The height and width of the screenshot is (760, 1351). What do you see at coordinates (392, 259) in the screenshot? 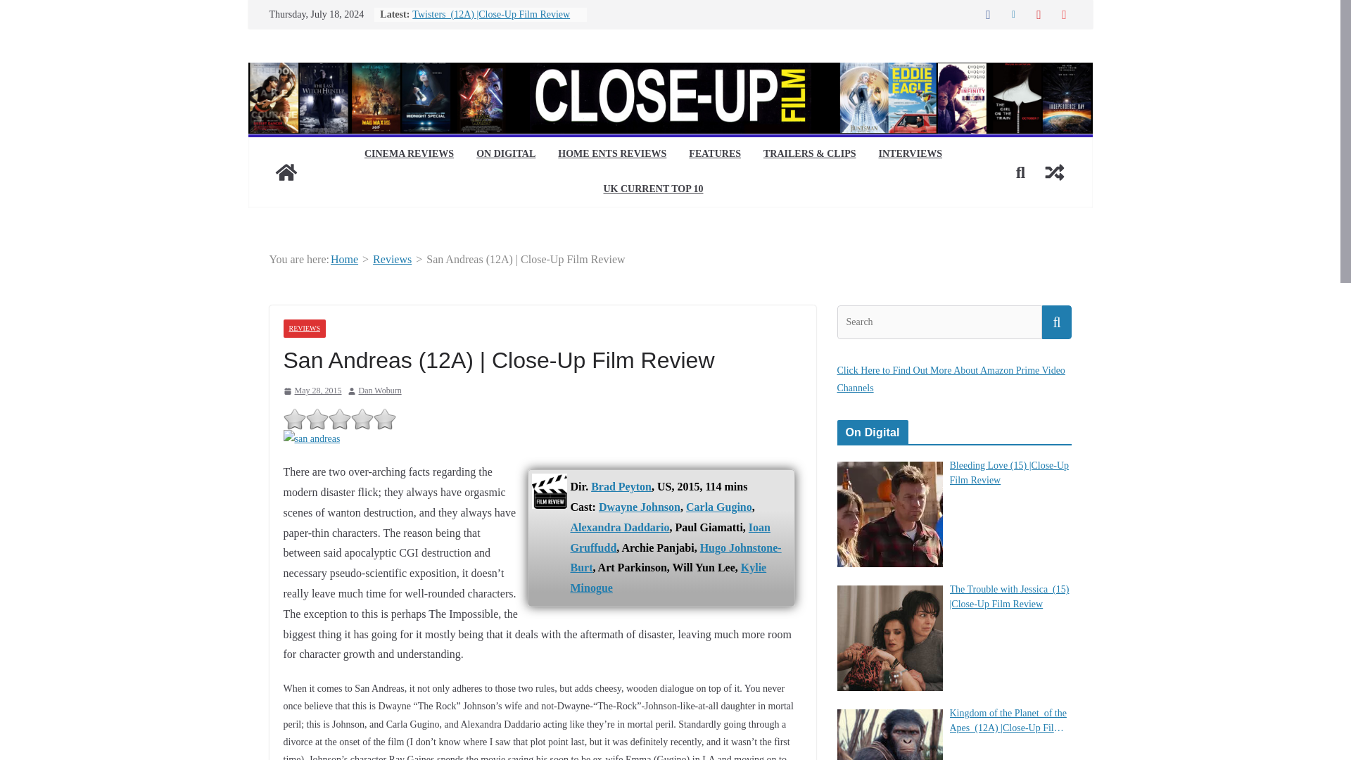
I see `Reviews` at bounding box center [392, 259].